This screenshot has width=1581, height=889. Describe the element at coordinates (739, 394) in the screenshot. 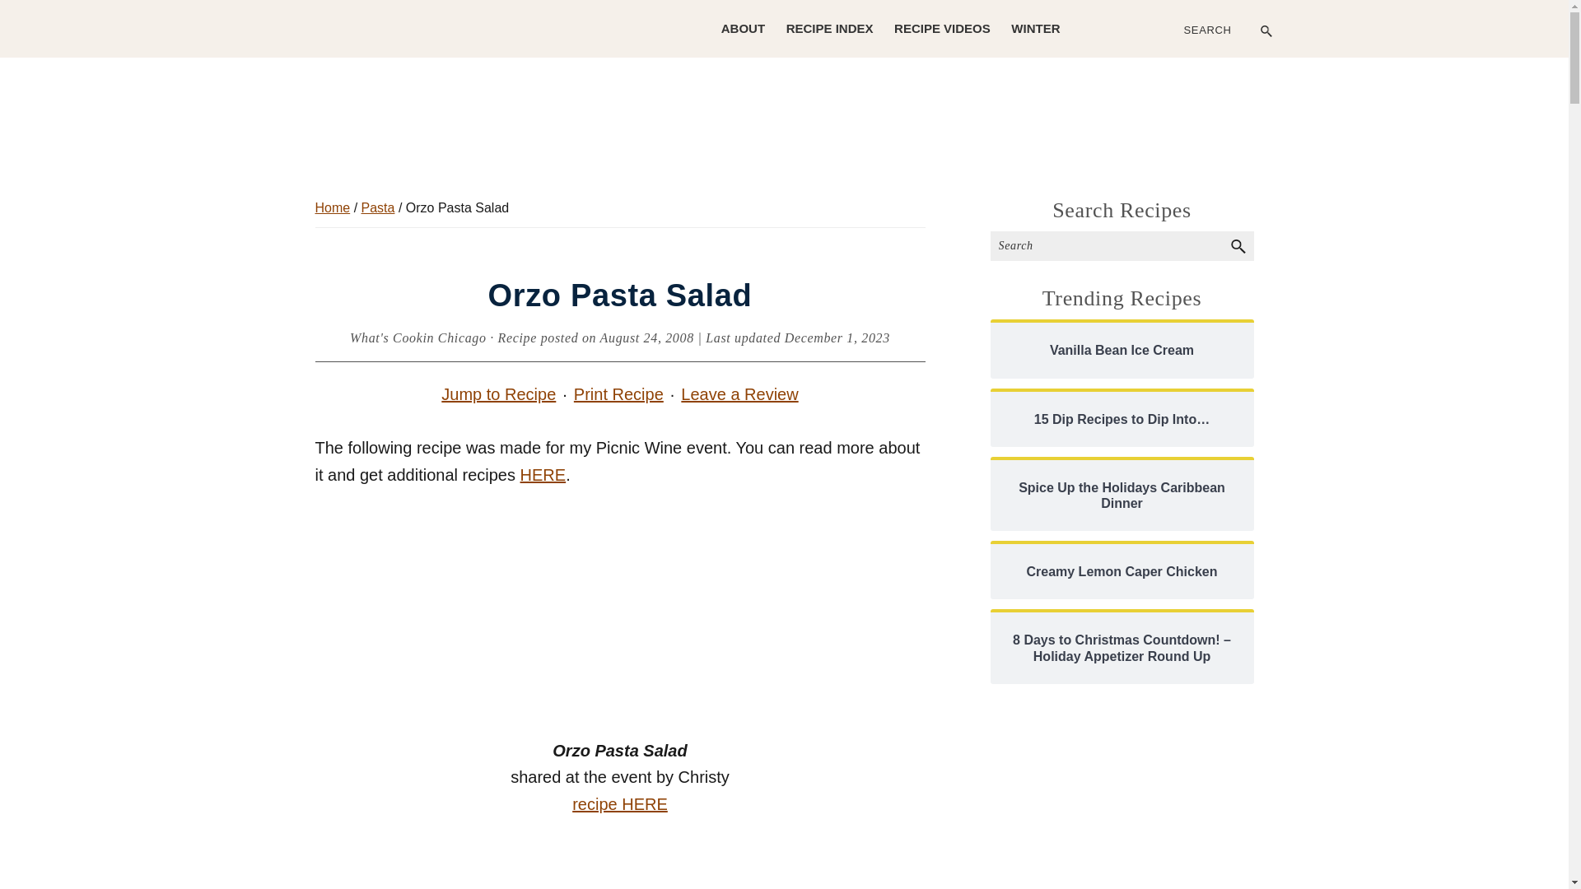

I see `Leave a Review` at that location.